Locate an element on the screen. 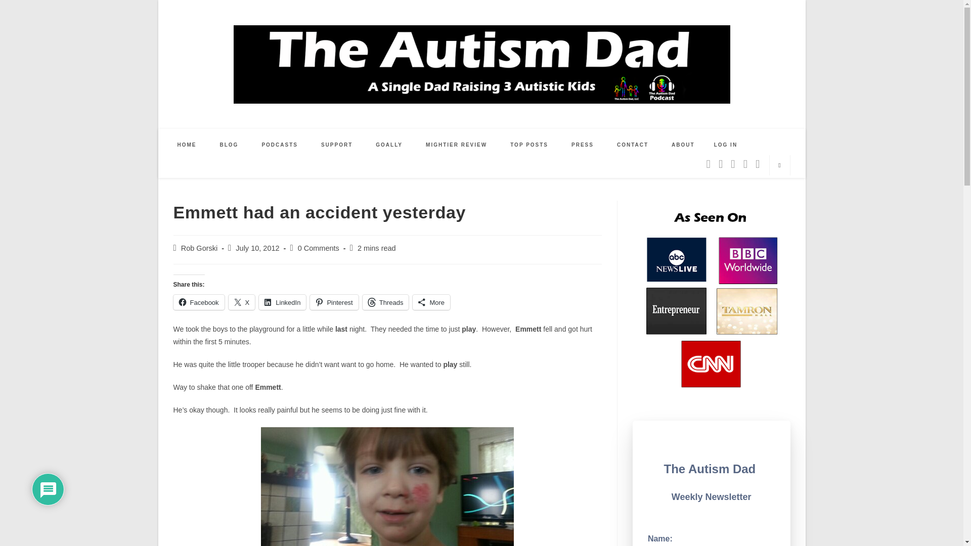  TOP POSTS is located at coordinates (529, 145).